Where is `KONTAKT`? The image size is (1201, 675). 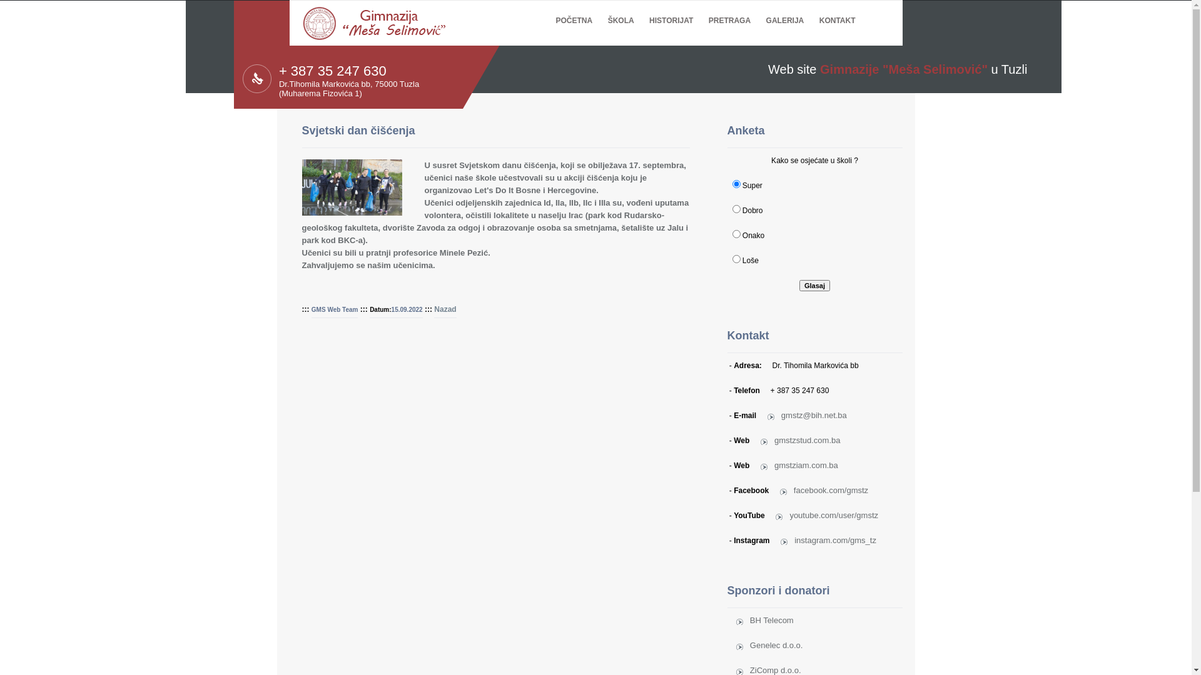
KONTAKT is located at coordinates (838, 12).